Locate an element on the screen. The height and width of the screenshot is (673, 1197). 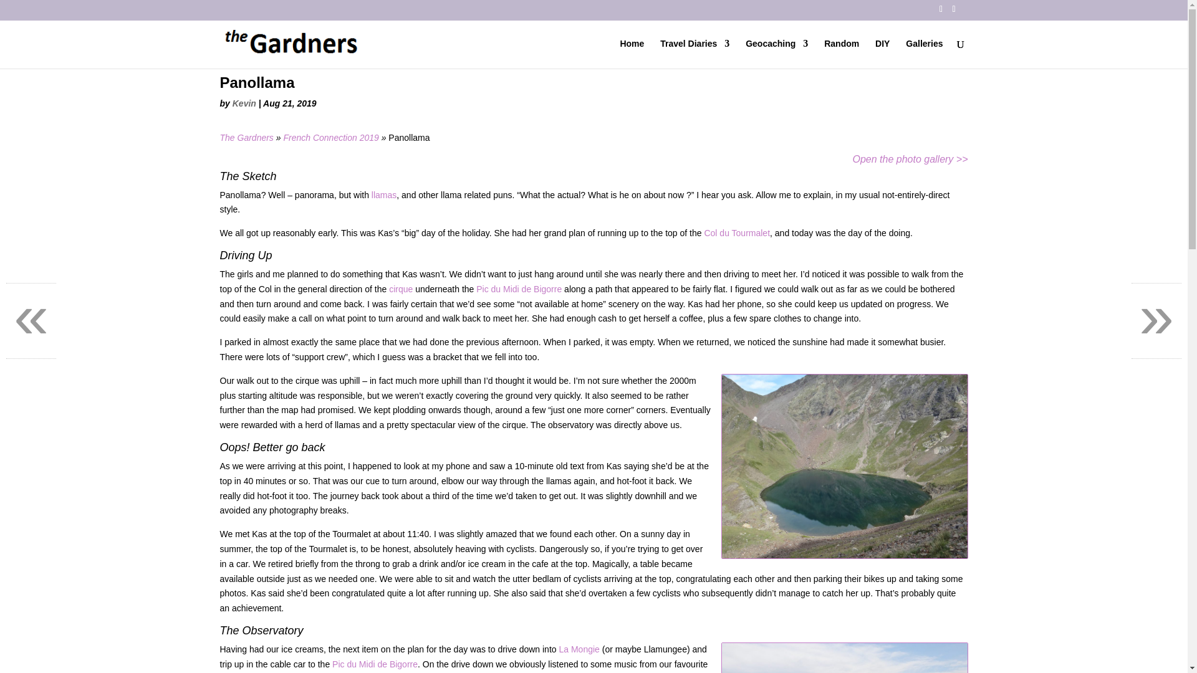
Geocaching is located at coordinates (777, 54).